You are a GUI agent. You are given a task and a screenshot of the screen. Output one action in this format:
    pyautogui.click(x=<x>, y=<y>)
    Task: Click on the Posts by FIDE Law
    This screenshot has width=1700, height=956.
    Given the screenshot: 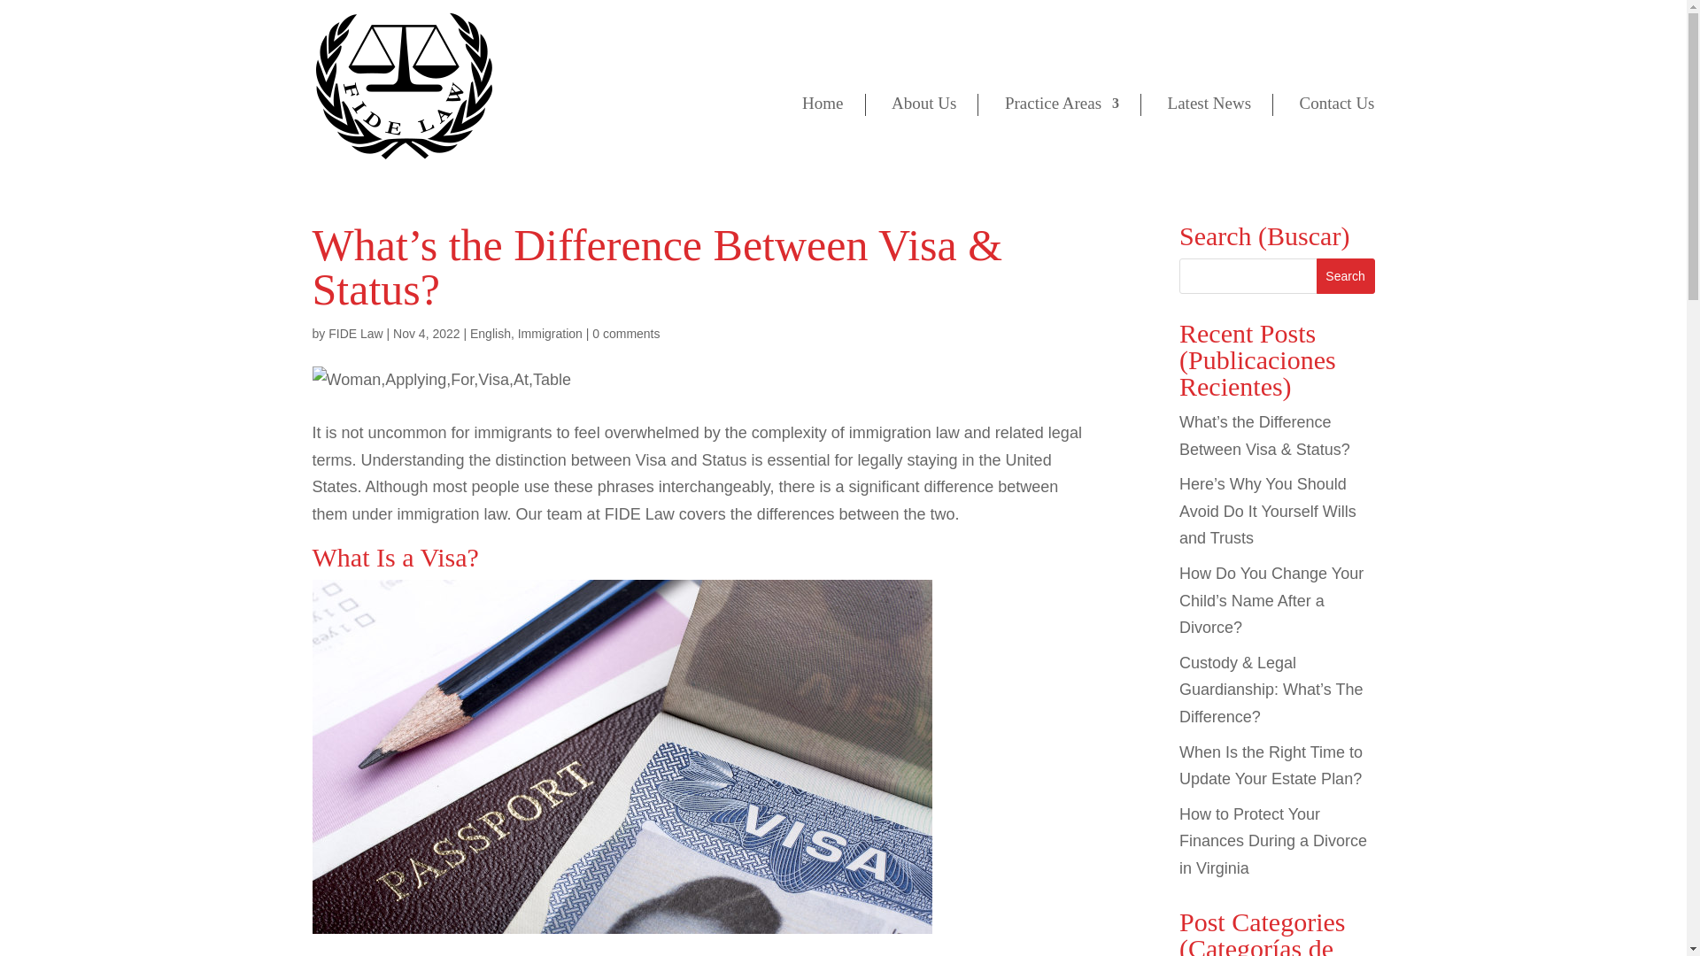 What is the action you would take?
    pyautogui.click(x=355, y=333)
    